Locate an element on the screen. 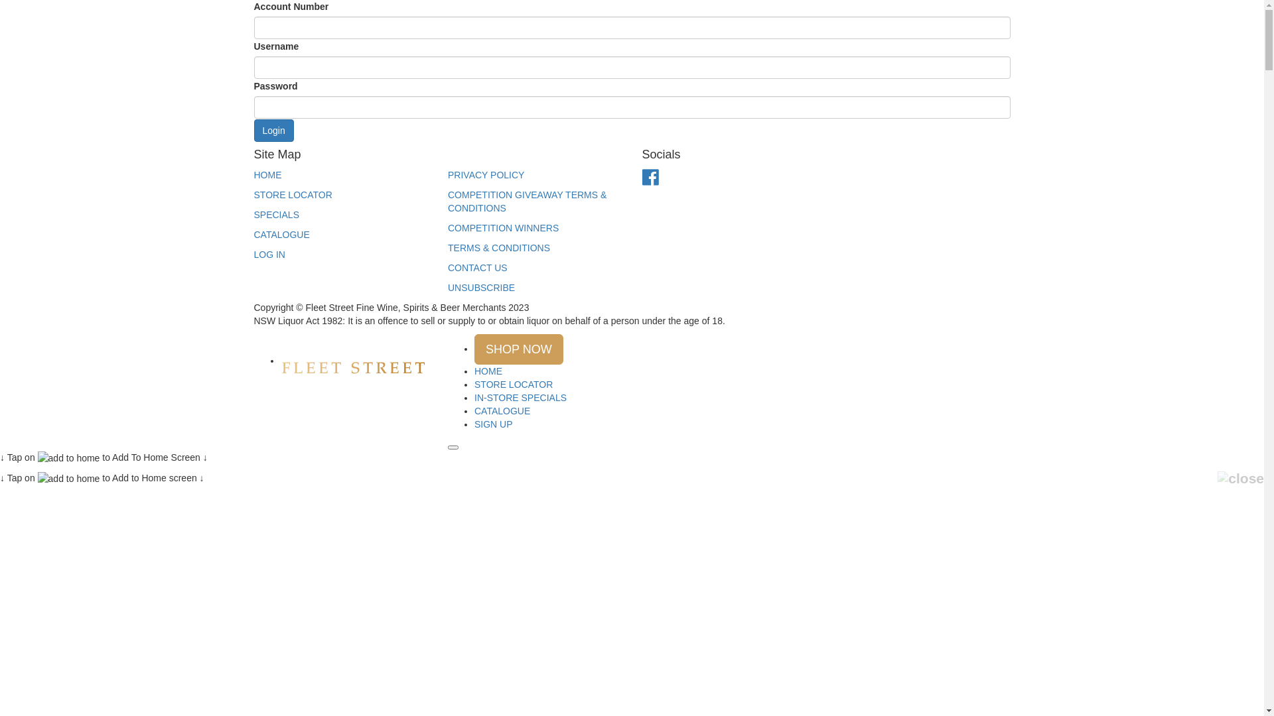 This screenshot has width=1274, height=716. TERMS & CONDITIONS is located at coordinates (499, 248).